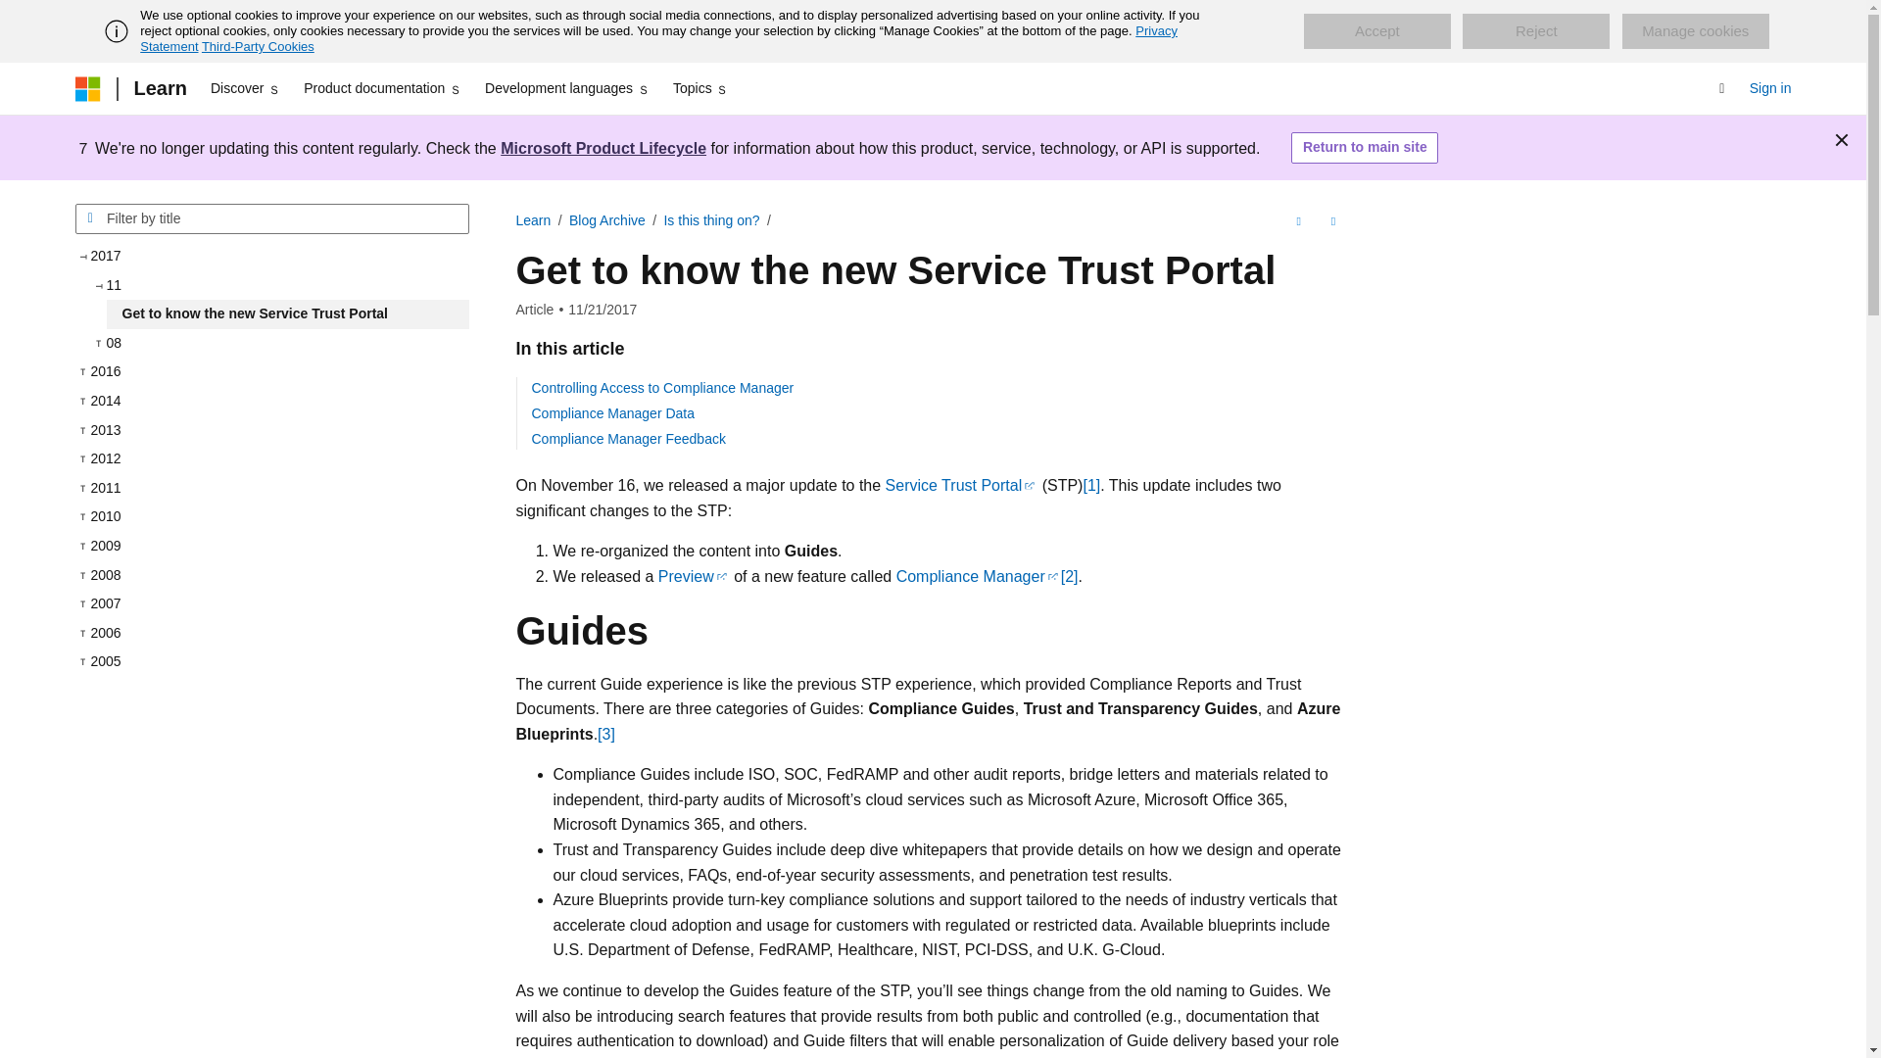 The width and height of the screenshot is (1881, 1058). Describe the element at coordinates (533, 220) in the screenshot. I see `Learn` at that location.